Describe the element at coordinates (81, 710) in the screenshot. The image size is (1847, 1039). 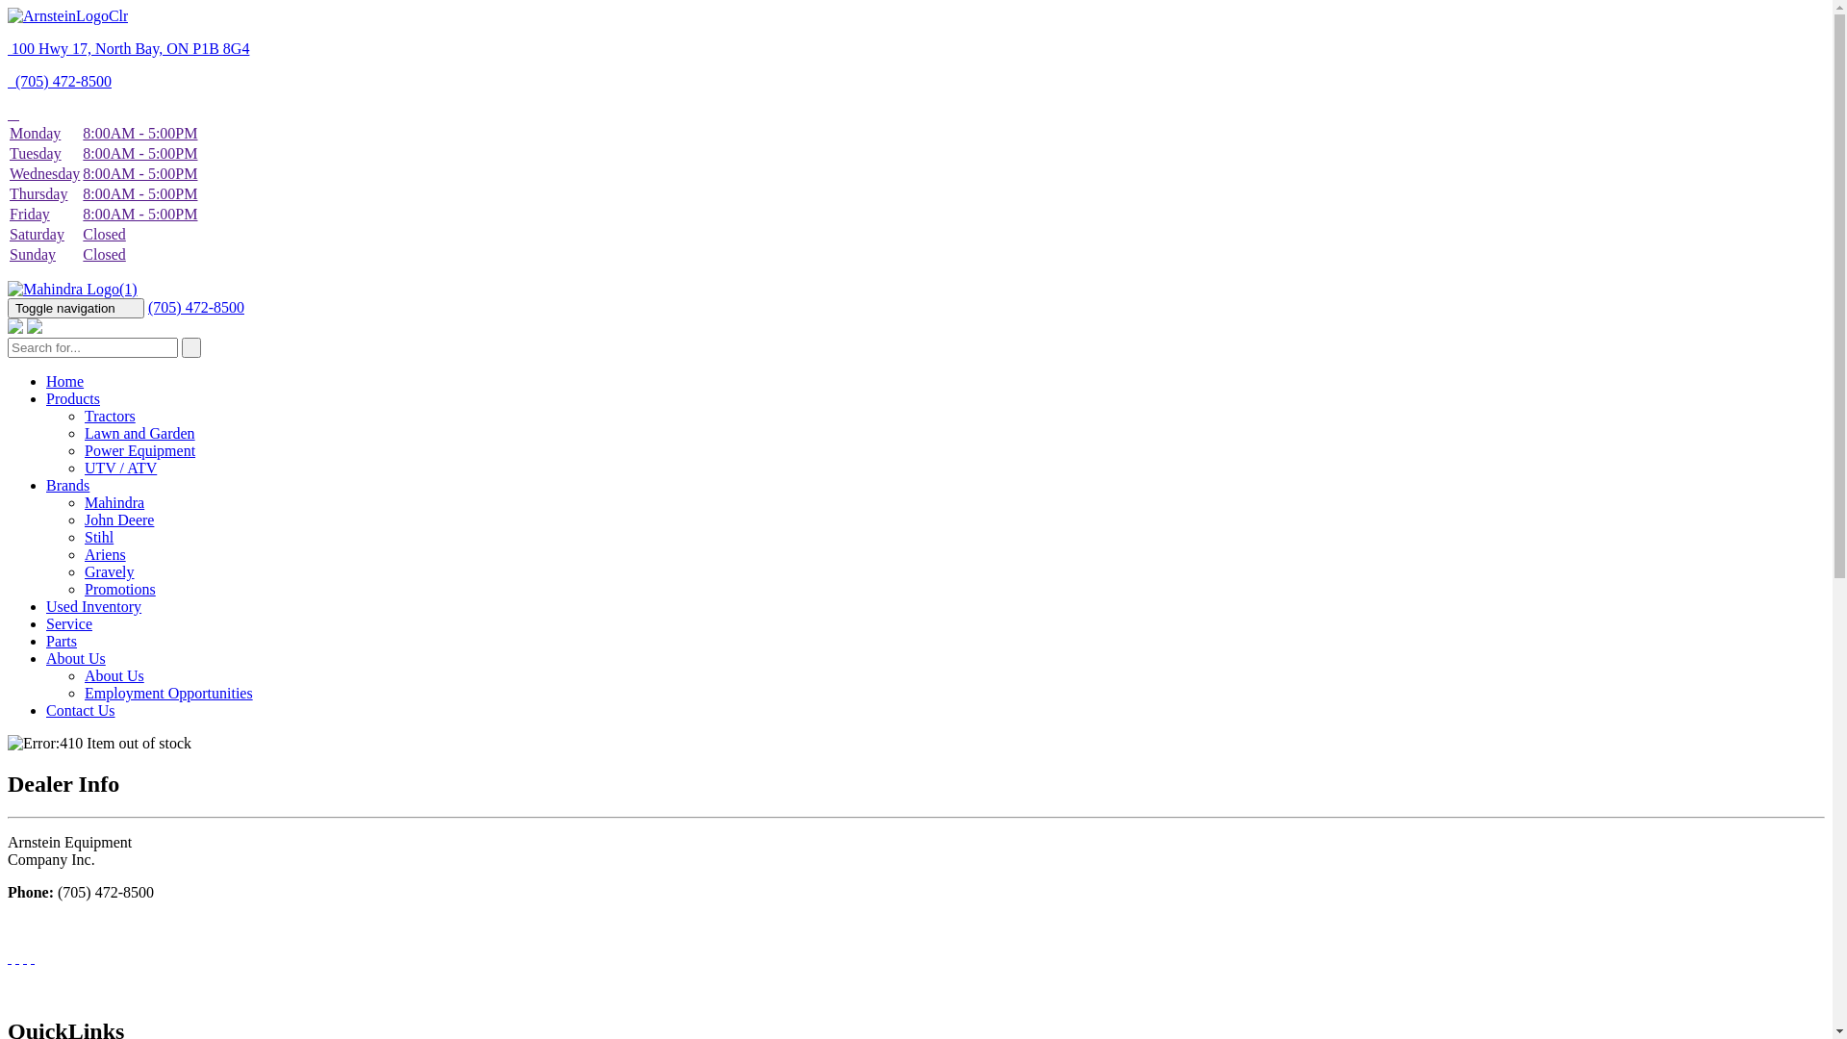
I see `Contact Us` at that location.